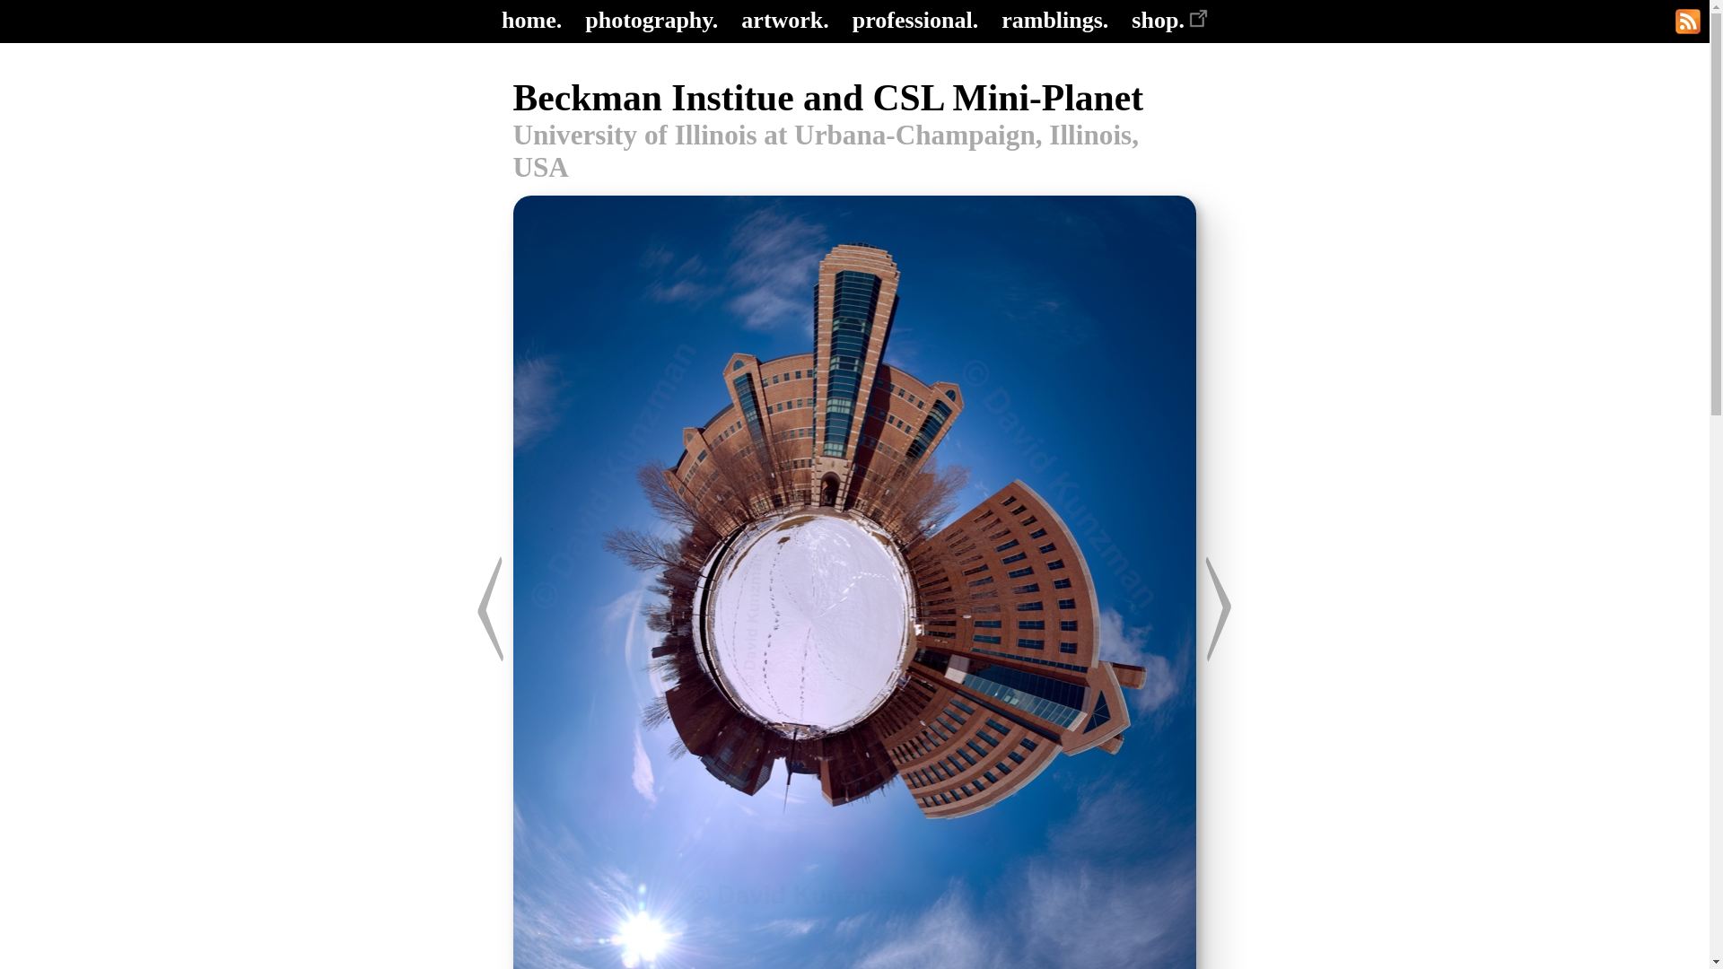 The width and height of the screenshot is (1723, 969). Describe the element at coordinates (784, 20) in the screenshot. I see `artwork.` at that location.